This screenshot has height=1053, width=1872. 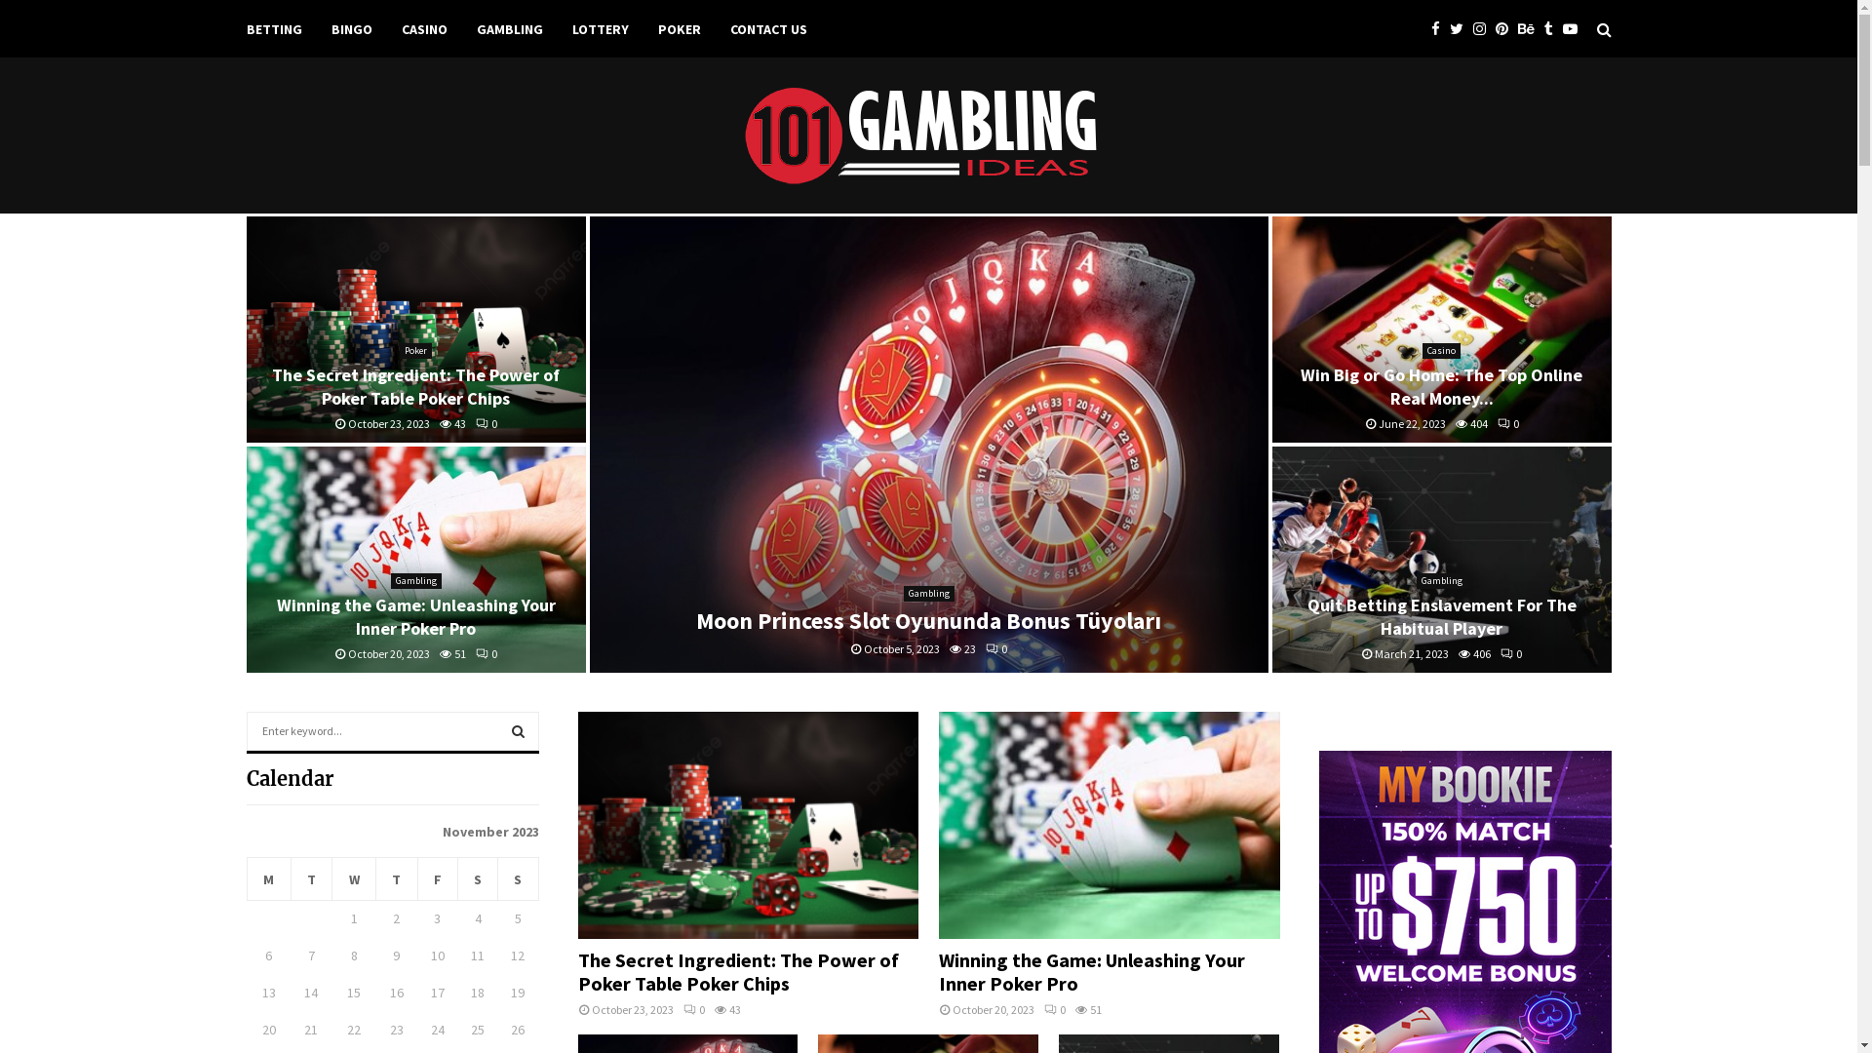 I want to click on Winning the Game: Unleashing Your Inner Poker Pro, so click(x=1092, y=971).